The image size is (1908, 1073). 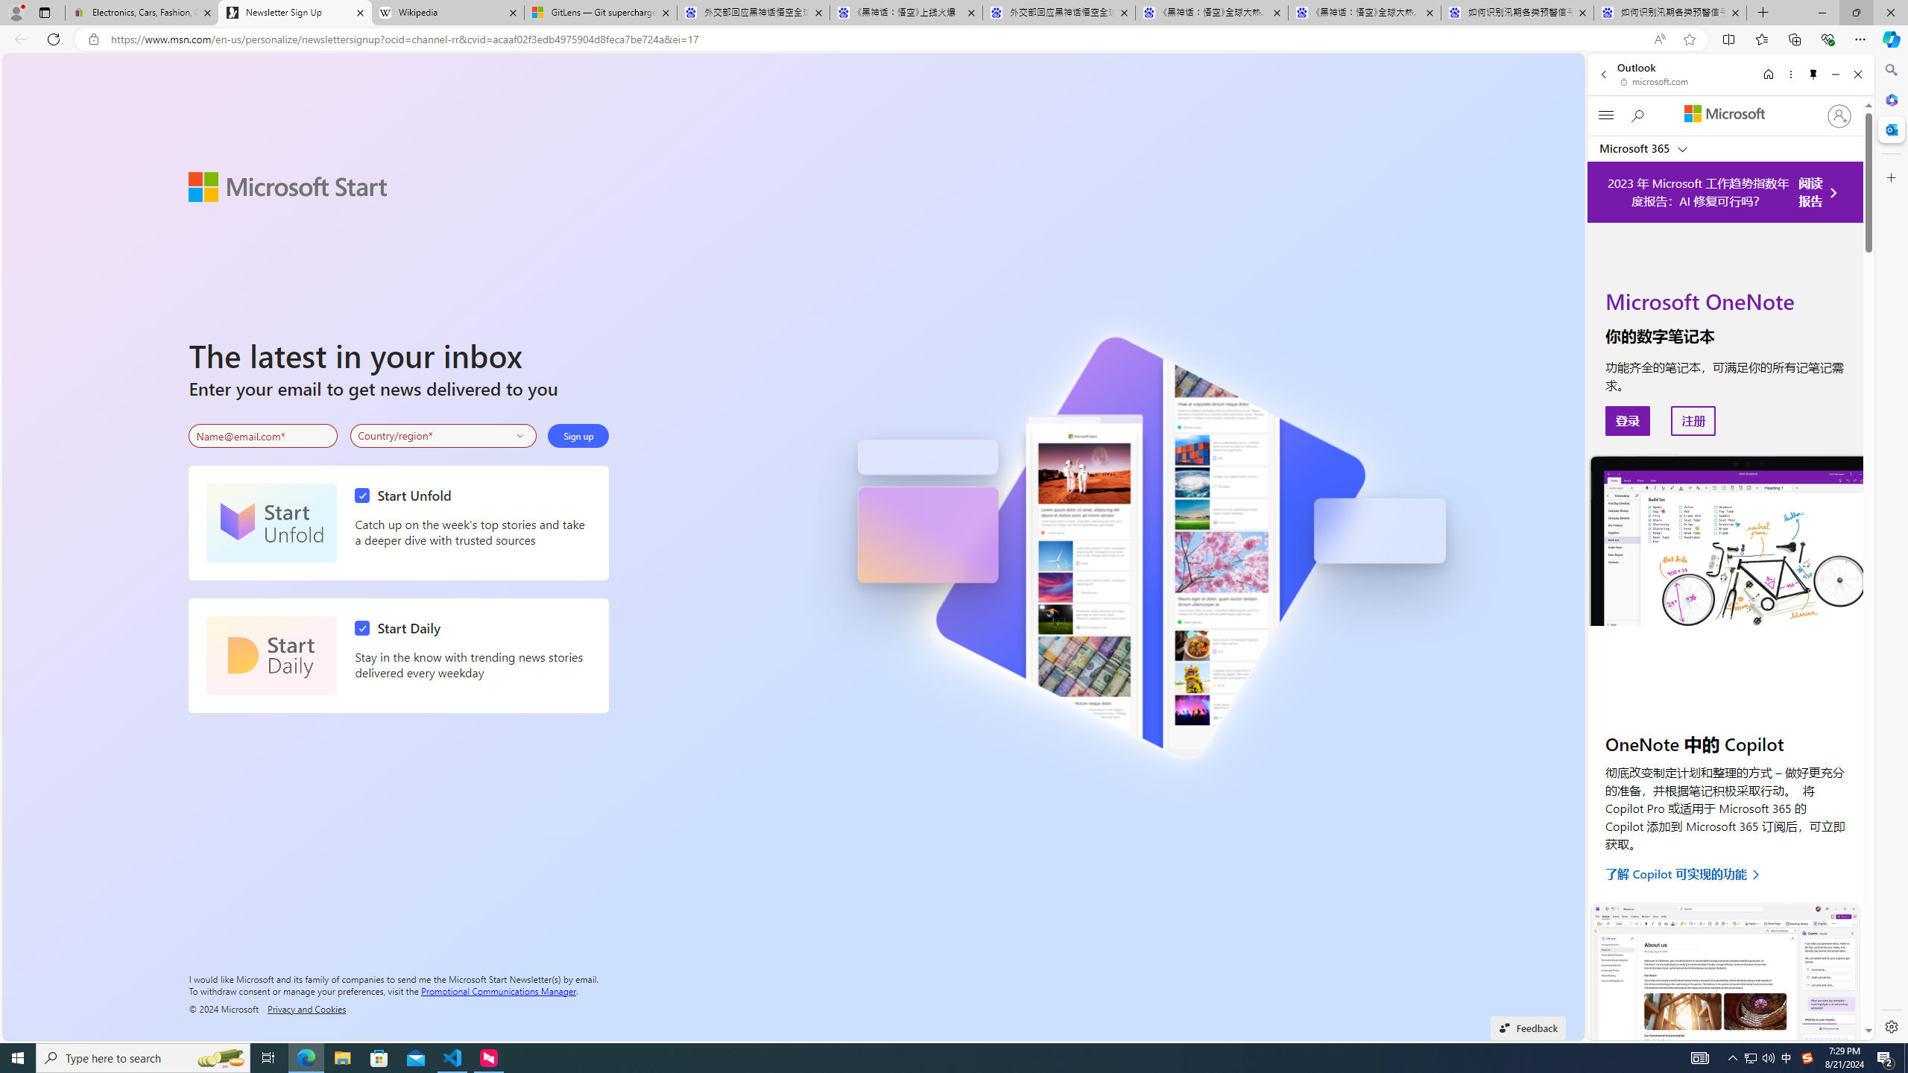 I want to click on Newsletter Sign Up, so click(x=294, y=13).